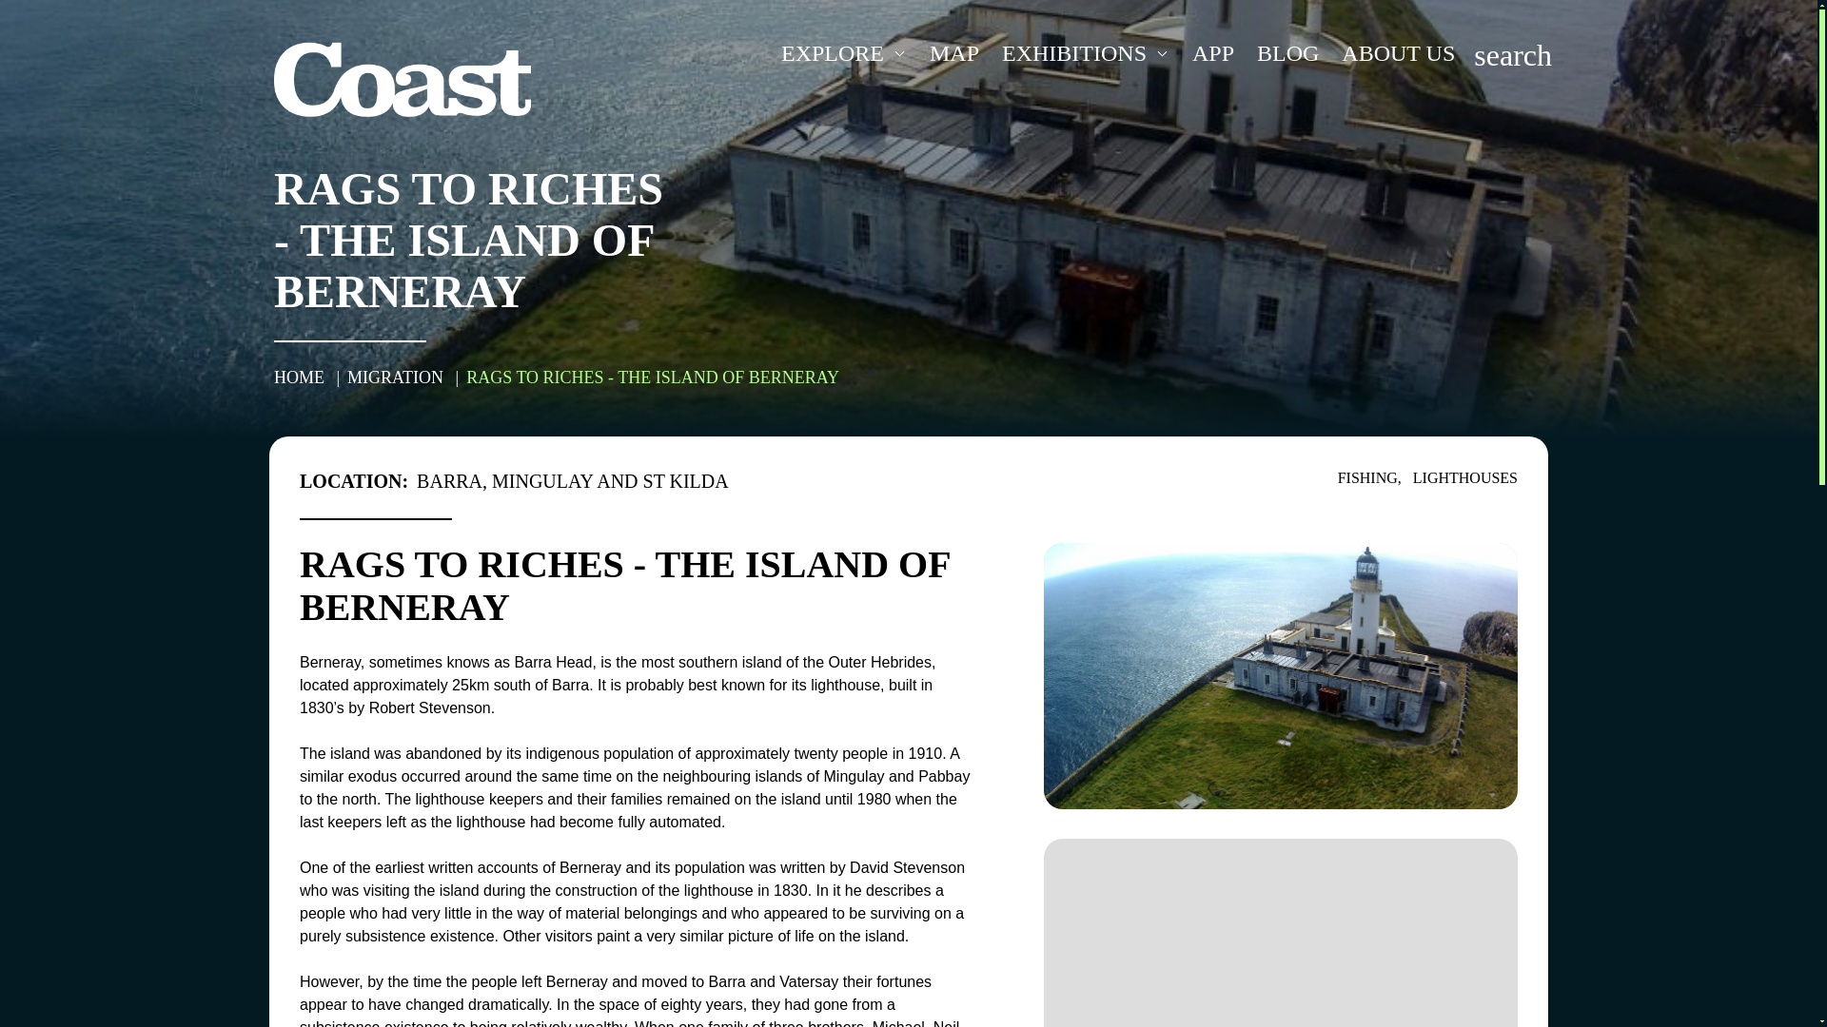 This screenshot has width=1827, height=1027. I want to click on HOME, so click(301, 377).